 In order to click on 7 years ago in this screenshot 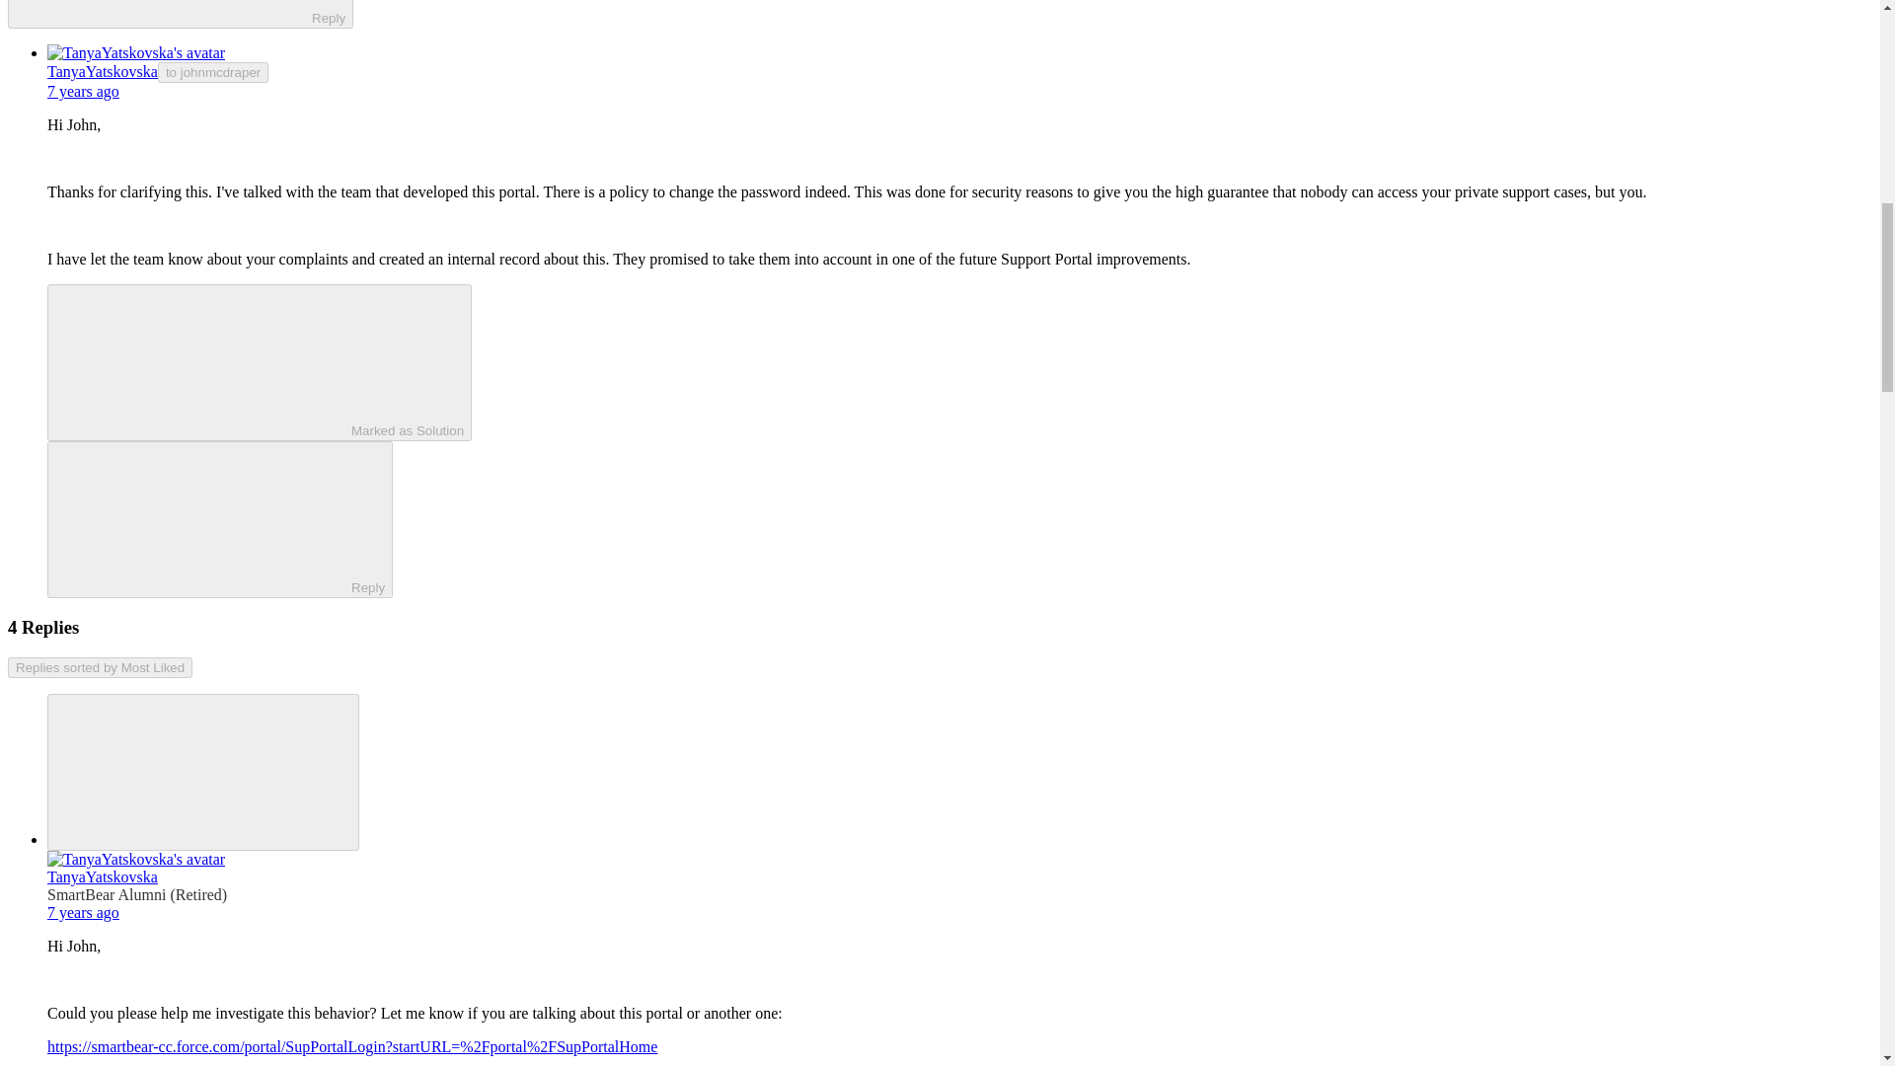, I will do `click(83, 91)`.